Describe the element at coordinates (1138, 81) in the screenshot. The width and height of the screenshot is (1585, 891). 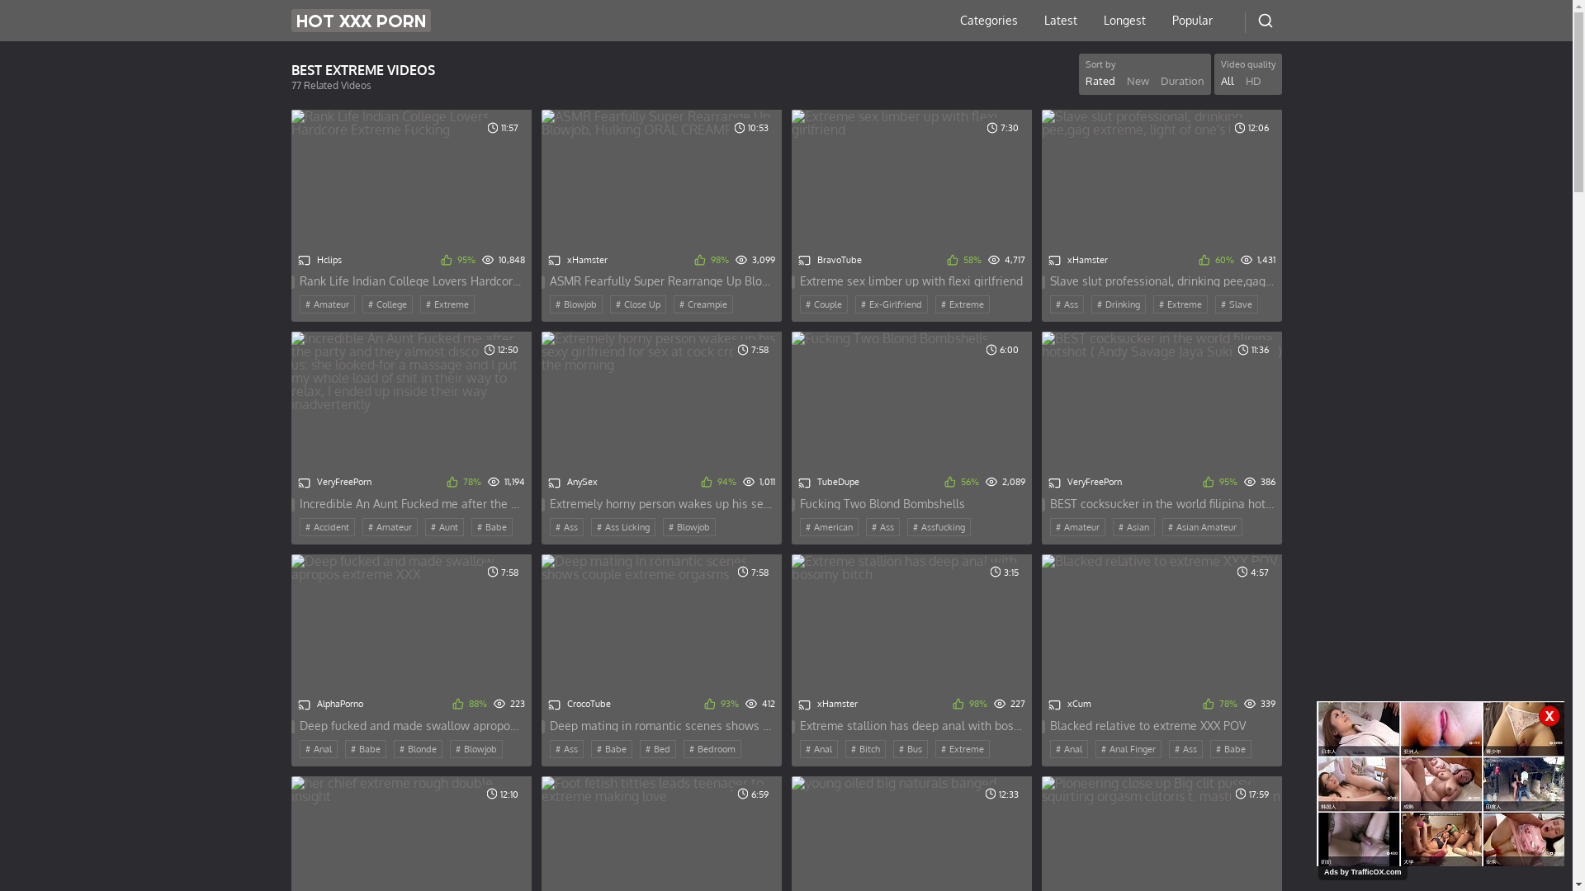
I see `New` at that location.